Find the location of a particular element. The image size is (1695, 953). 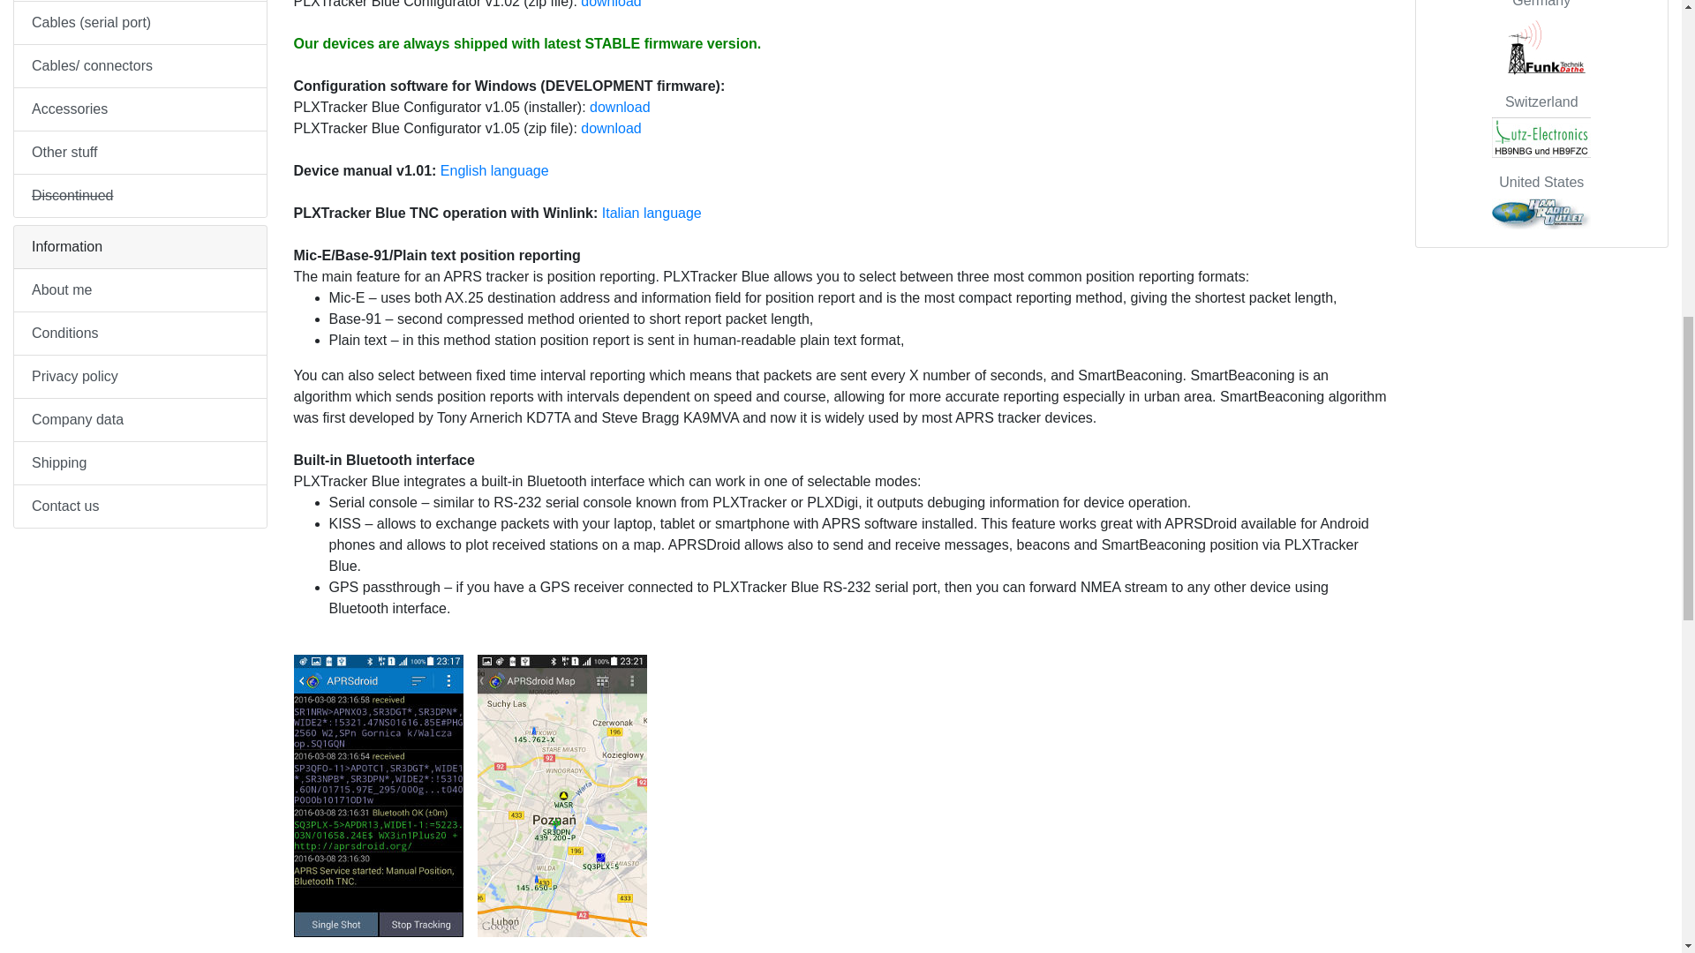

Italian language is located at coordinates (652, 213).